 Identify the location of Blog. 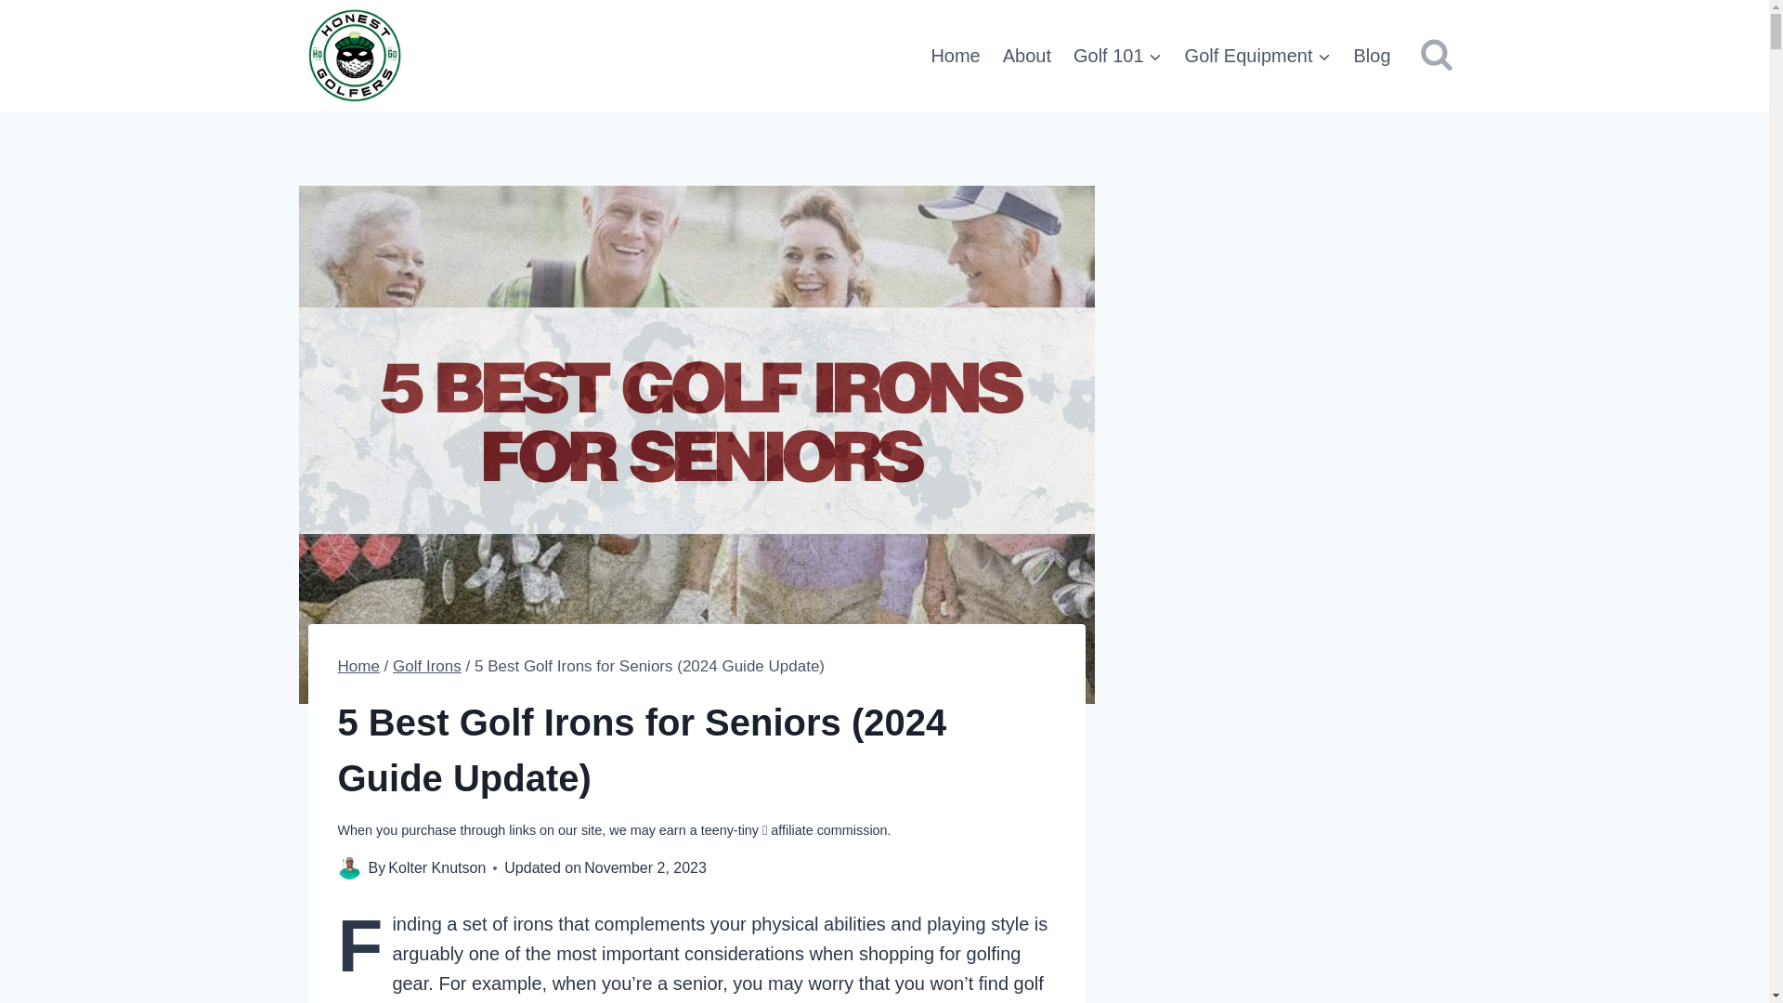
(1372, 56).